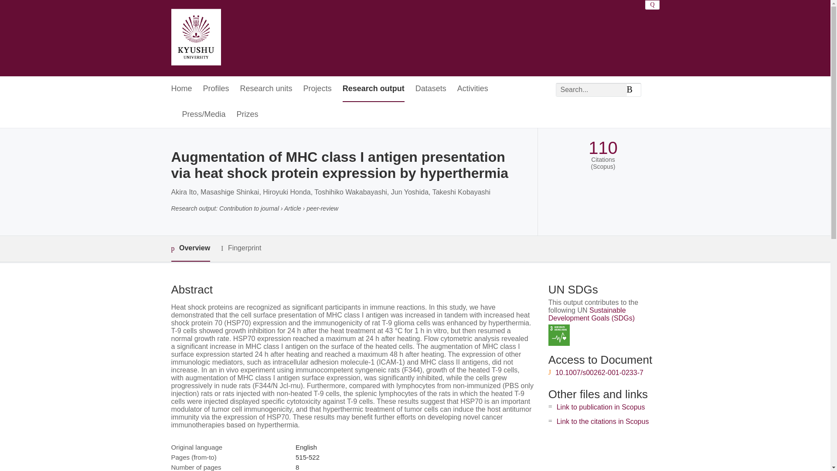 The height and width of the screenshot is (471, 837). What do you see at coordinates (602, 148) in the screenshot?
I see `110` at bounding box center [602, 148].